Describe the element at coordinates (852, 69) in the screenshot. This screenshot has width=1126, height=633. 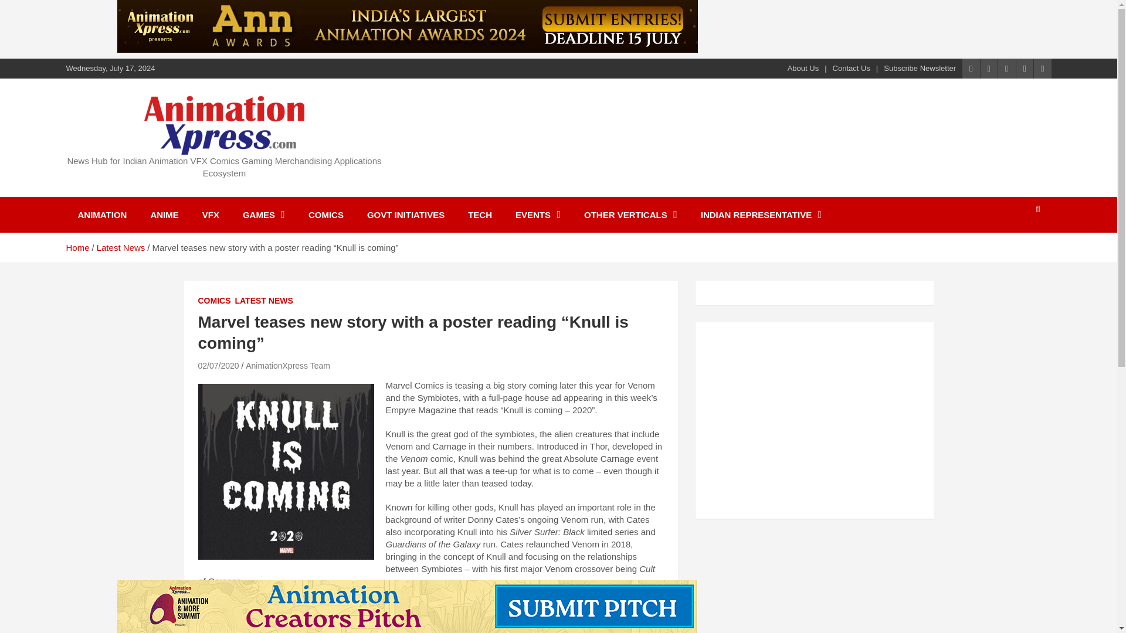
I see `Contact Us` at that location.